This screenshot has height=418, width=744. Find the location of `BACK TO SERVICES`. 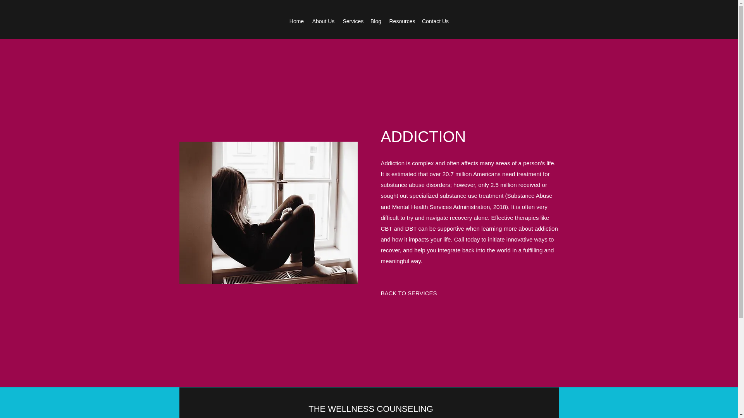

BACK TO SERVICES is located at coordinates (408, 293).